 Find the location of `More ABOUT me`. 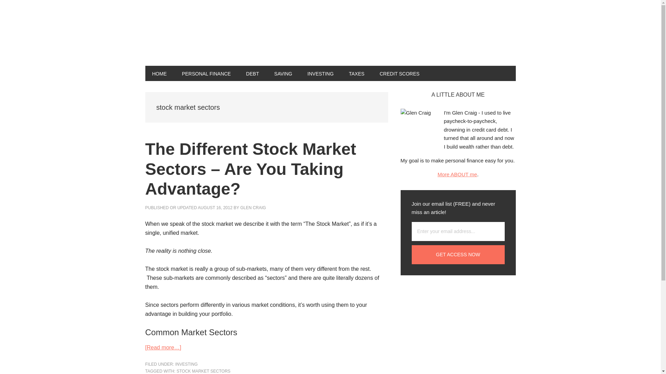

More ABOUT me is located at coordinates (457, 174).